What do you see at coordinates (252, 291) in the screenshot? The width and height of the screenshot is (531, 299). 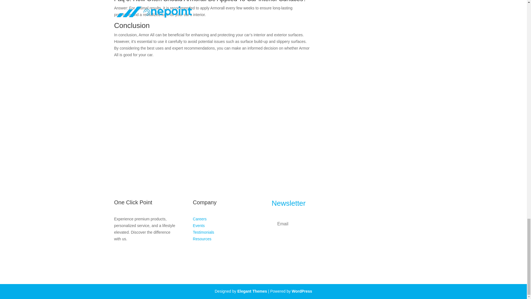 I see `Premium WordPress Themes` at bounding box center [252, 291].